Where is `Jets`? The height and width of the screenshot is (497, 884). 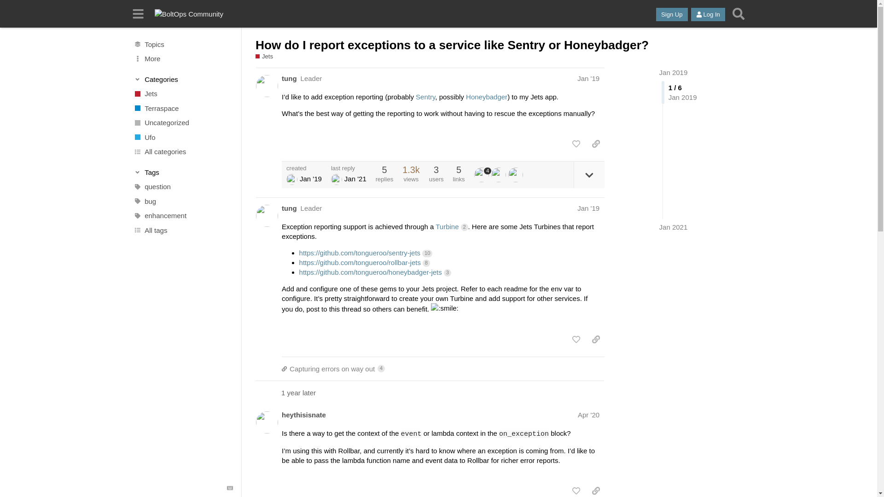
Jets is located at coordinates (183, 94).